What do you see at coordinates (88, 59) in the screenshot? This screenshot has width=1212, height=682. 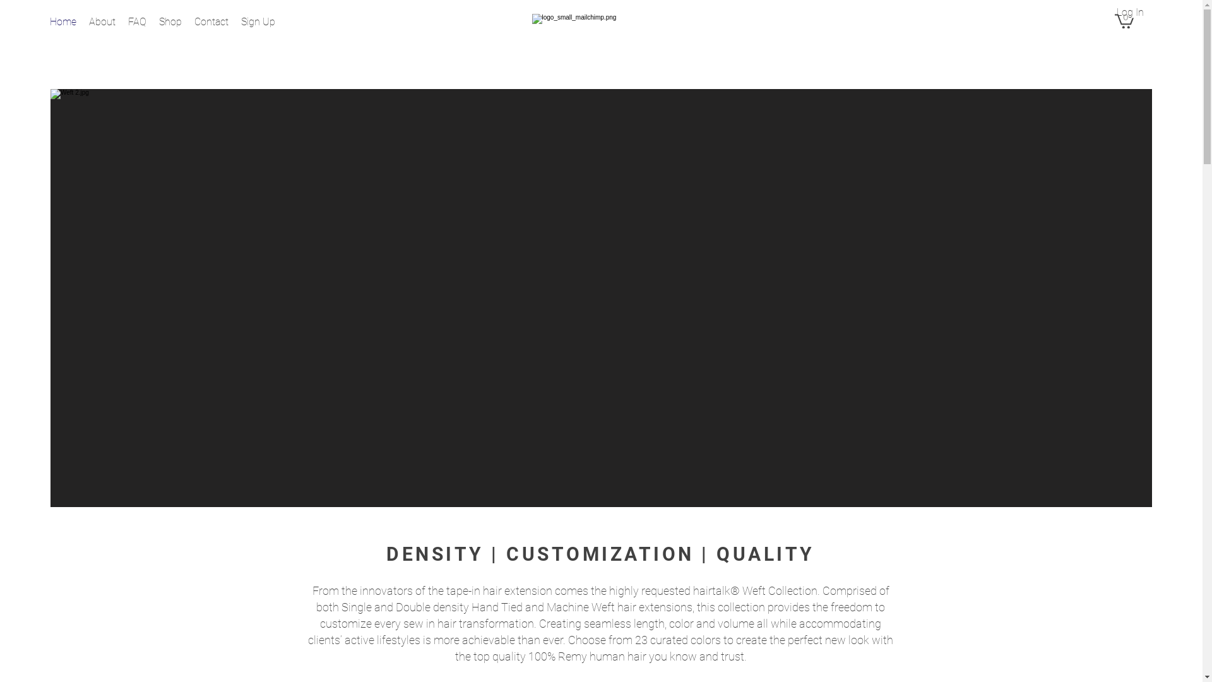 I see `Home` at bounding box center [88, 59].